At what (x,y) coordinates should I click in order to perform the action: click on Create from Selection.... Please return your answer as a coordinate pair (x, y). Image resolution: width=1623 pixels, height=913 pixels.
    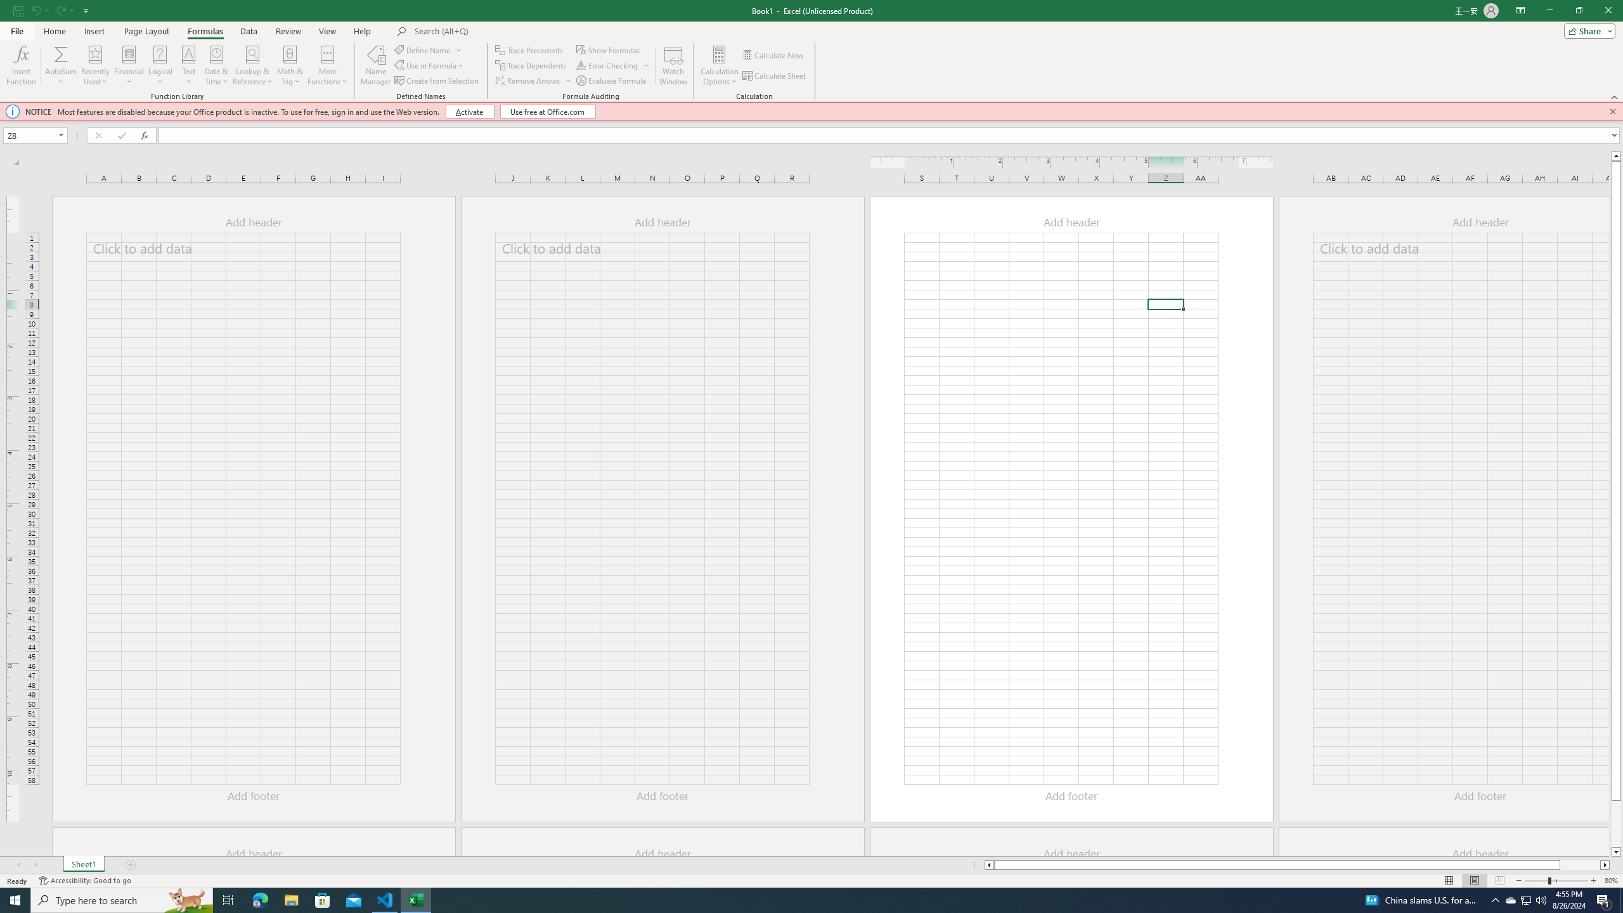
    Looking at the image, I should click on (437, 81).